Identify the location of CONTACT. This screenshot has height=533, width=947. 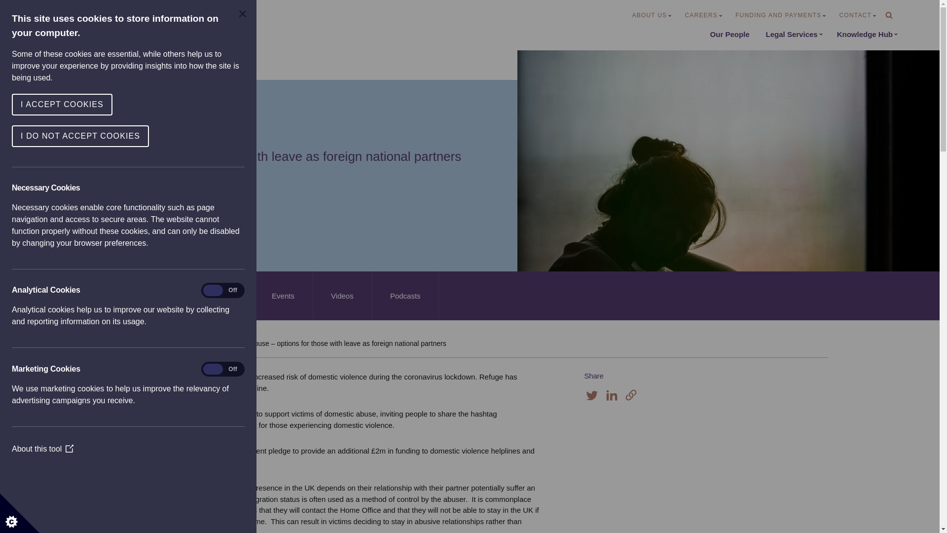
(857, 16).